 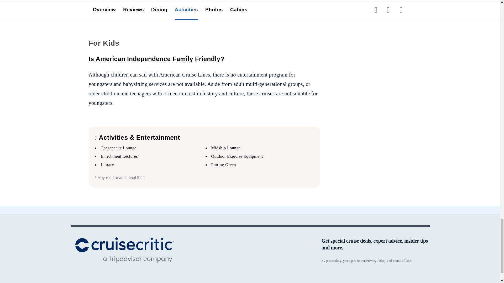 What do you see at coordinates (402, 261) in the screenshot?
I see `Terms of Use` at bounding box center [402, 261].